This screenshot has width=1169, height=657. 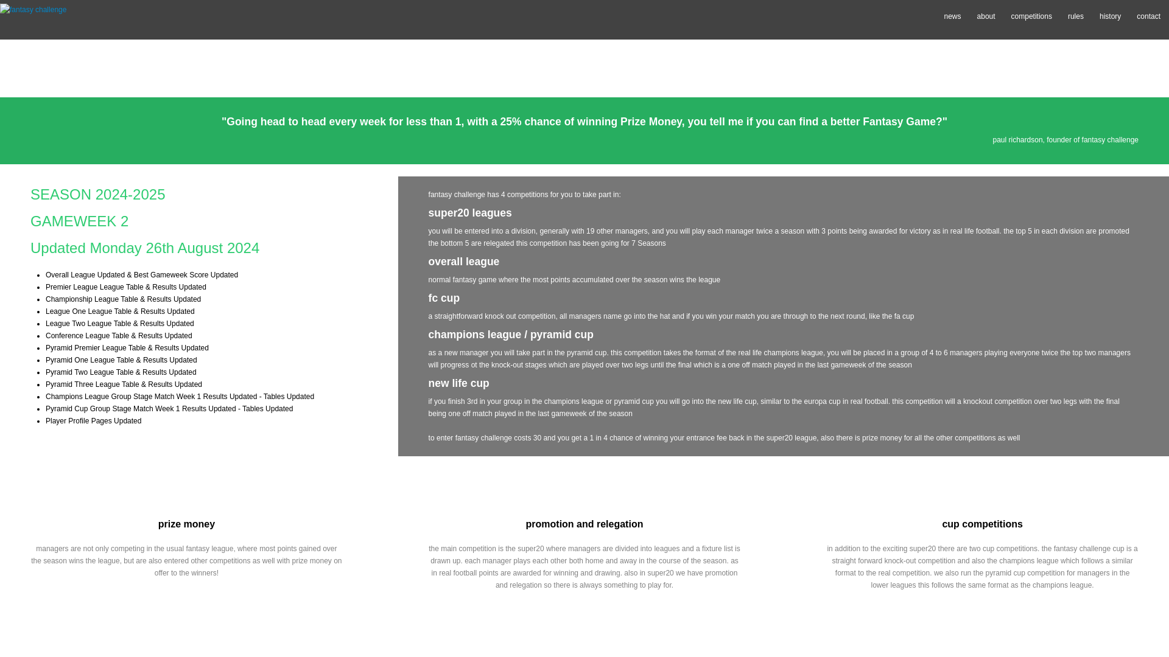 I want to click on news, so click(x=953, y=16).